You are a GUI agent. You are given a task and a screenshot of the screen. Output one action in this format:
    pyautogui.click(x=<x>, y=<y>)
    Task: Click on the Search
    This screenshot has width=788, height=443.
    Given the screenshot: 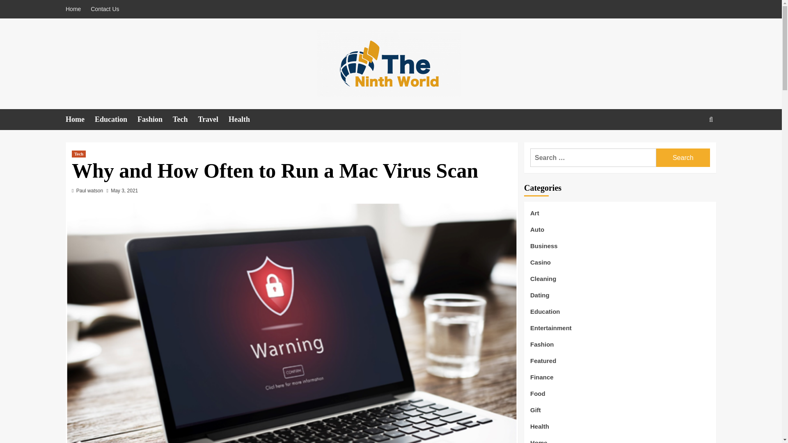 What is the action you would take?
    pyautogui.click(x=692, y=144)
    